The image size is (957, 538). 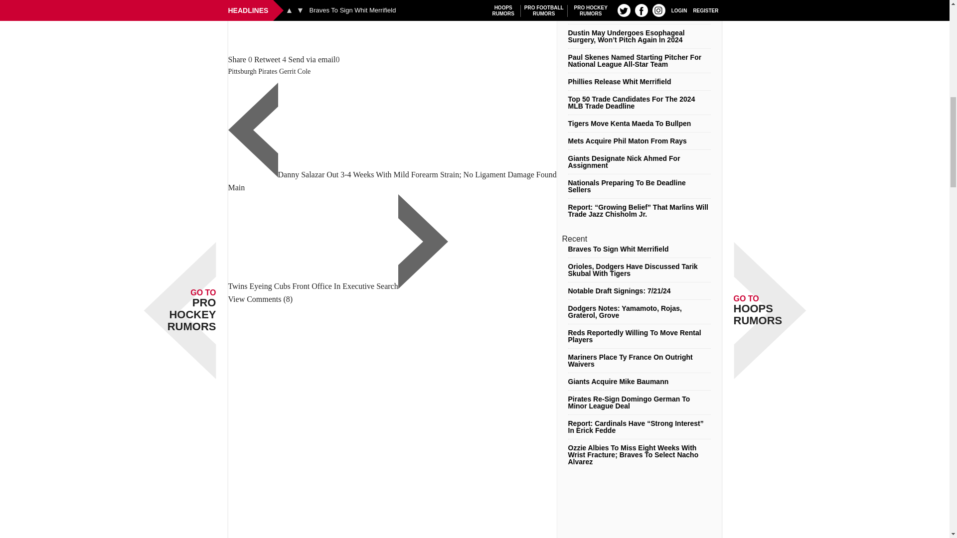 What do you see at coordinates (267, 60) in the screenshot?
I see `Retweet 'Pirates Activate Gerrit Cole' on Twitter` at bounding box center [267, 60].